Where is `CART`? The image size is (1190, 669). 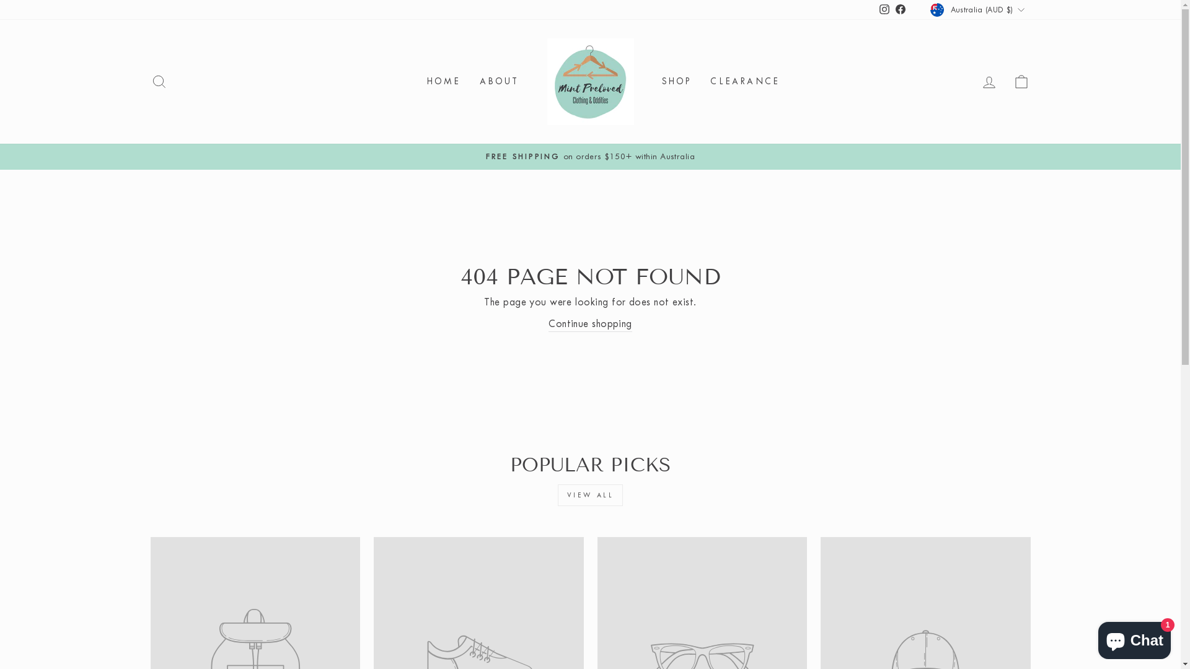
CART is located at coordinates (1021, 82).